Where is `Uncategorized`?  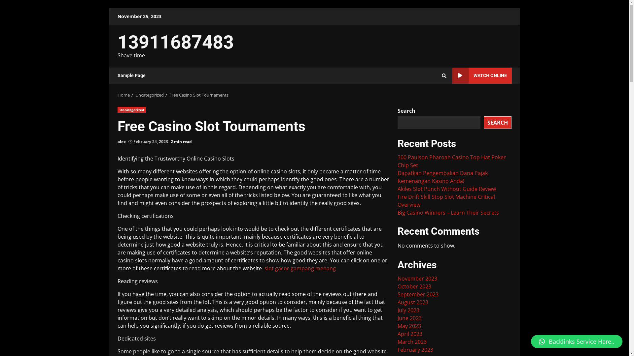
Uncategorized is located at coordinates (132, 110).